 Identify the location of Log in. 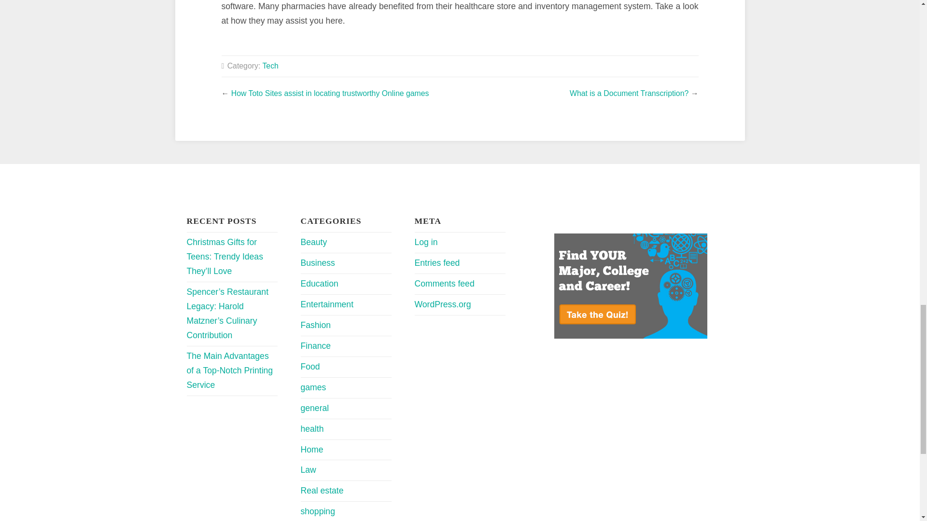
(426, 242).